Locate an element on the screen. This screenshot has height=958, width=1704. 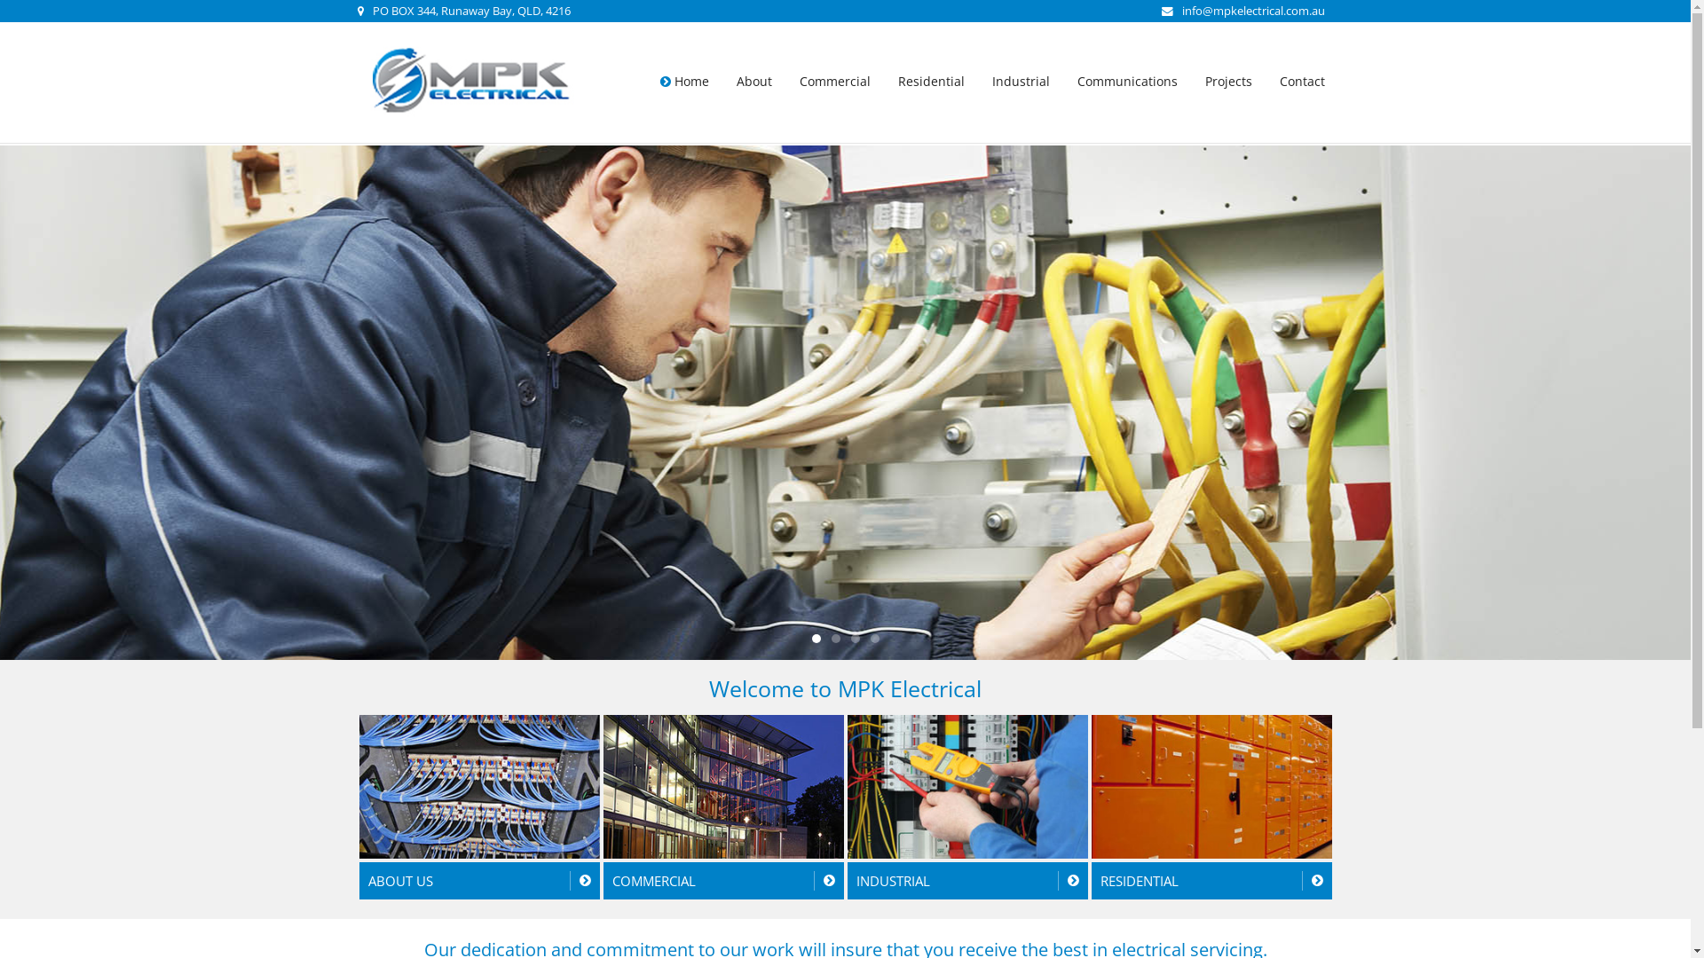
Home is located at coordinates (685, 82).